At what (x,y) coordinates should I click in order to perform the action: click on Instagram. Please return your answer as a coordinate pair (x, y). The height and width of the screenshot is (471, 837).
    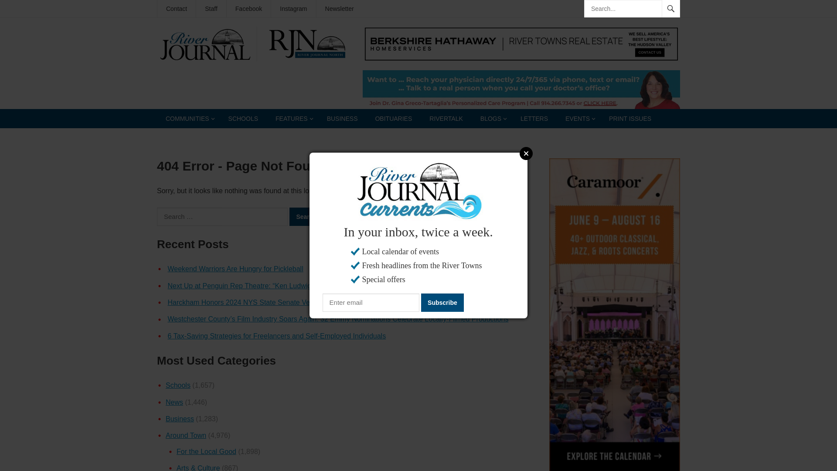
    Looking at the image, I should click on (293, 9).